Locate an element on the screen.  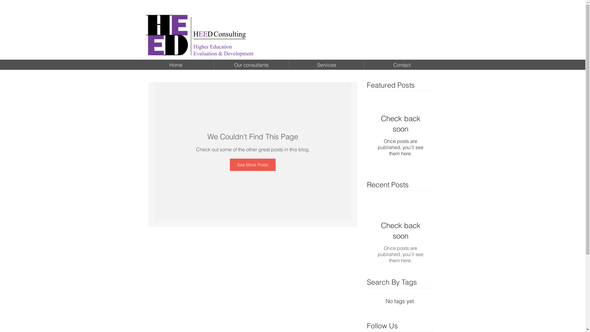
Services is located at coordinates (326, 65).